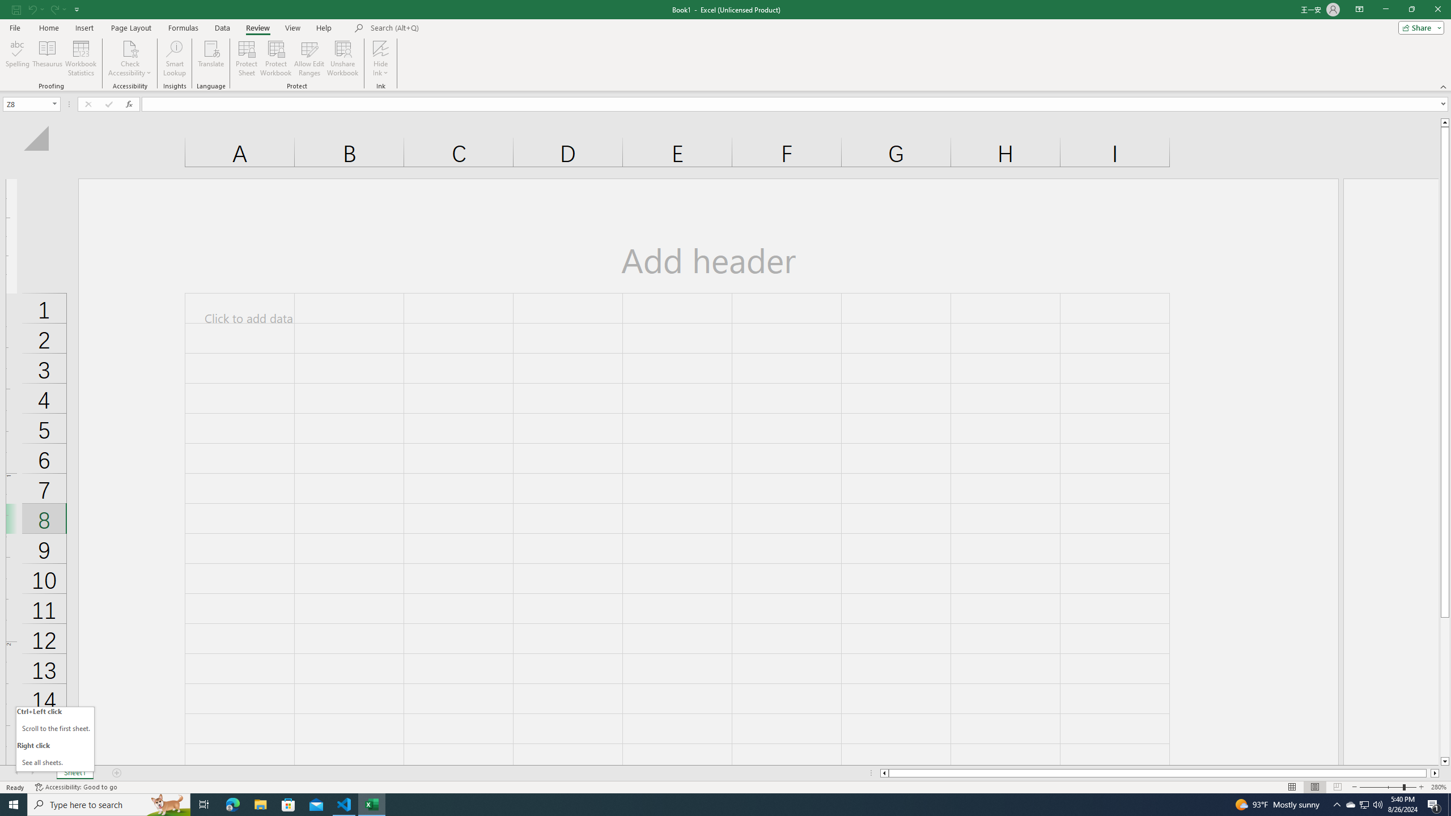  Describe the element at coordinates (48, 28) in the screenshot. I see `Home` at that location.